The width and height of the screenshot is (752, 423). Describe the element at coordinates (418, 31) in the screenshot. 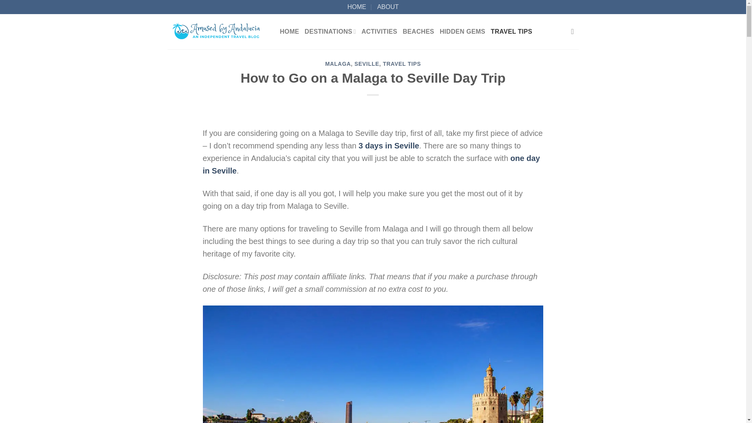

I see `BEACHES` at that location.